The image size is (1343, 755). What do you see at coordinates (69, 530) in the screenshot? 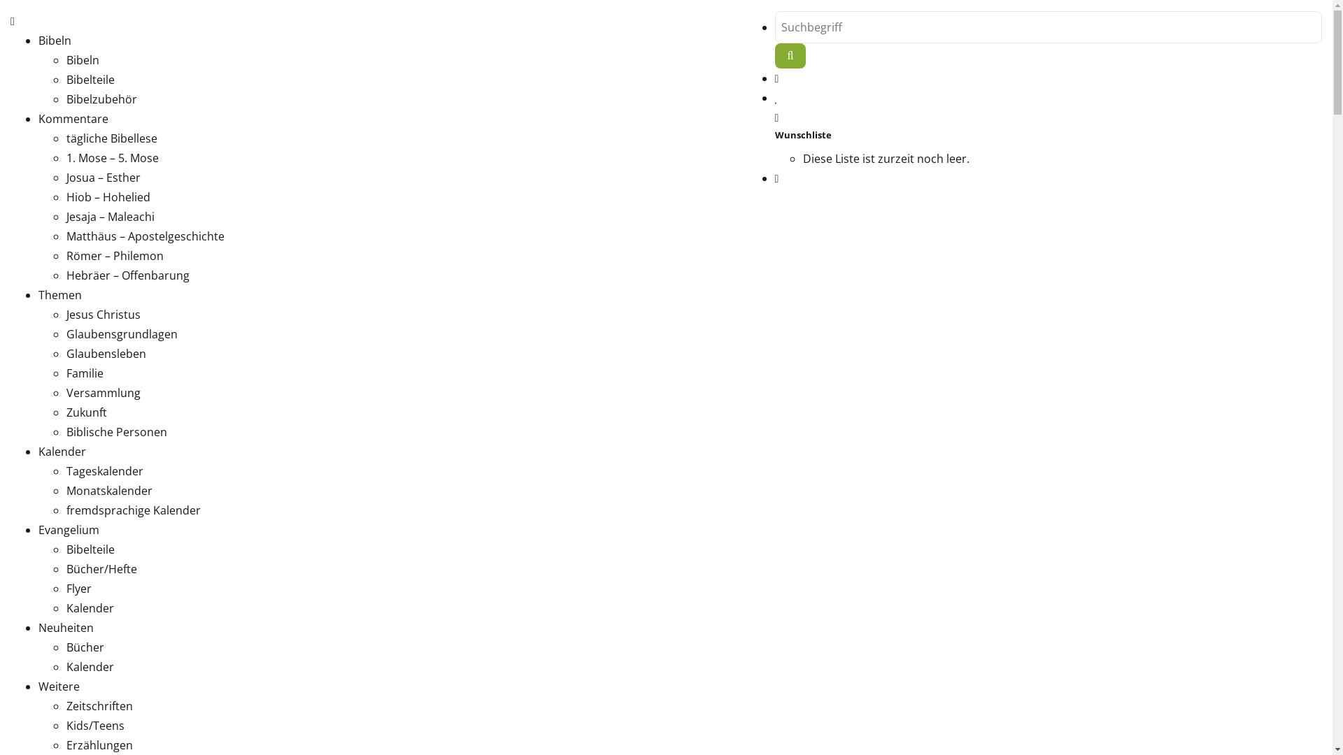
I see `Evangelium` at bounding box center [69, 530].